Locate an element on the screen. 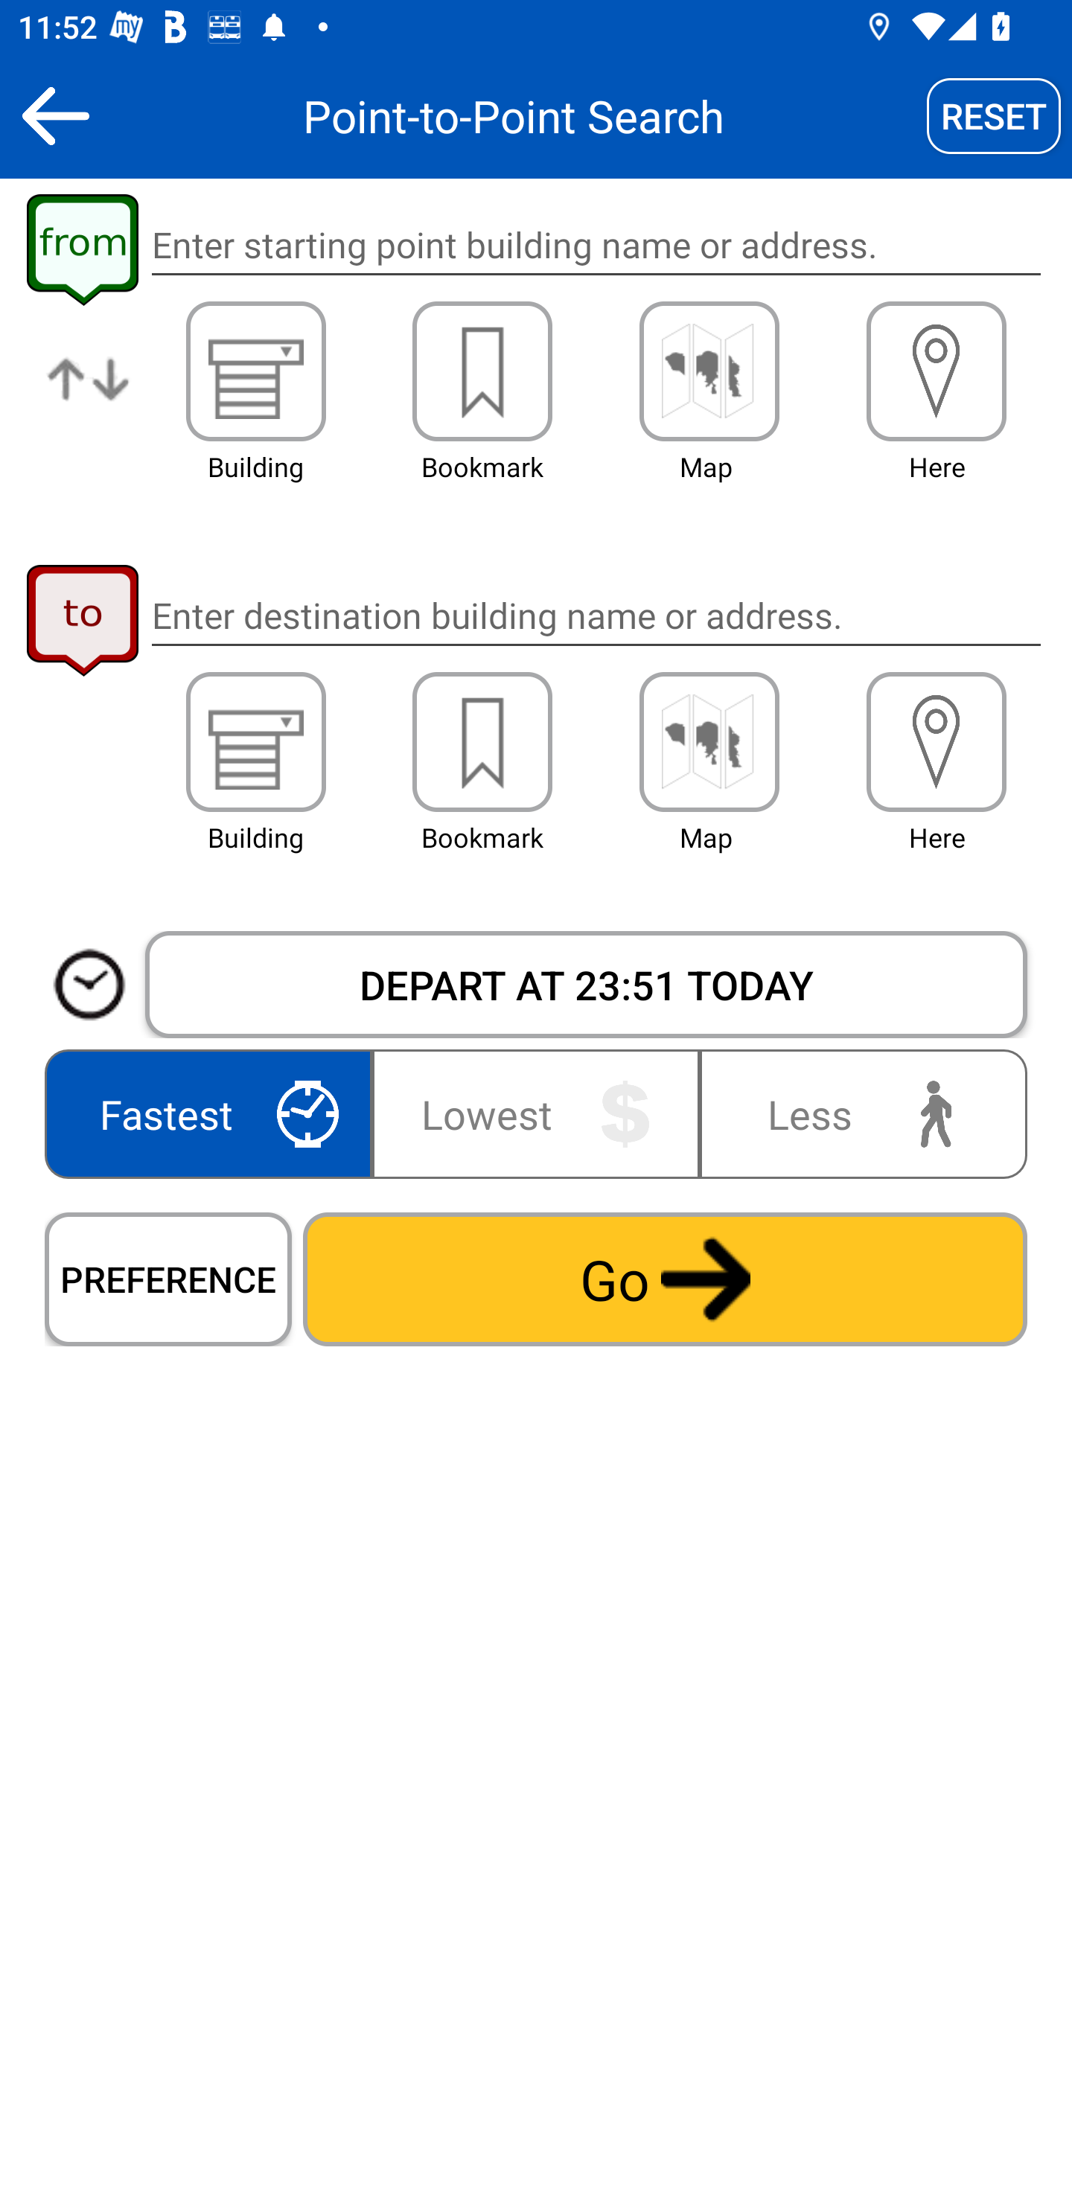 The width and height of the screenshot is (1072, 2203). Back is located at coordinates (55, 115).